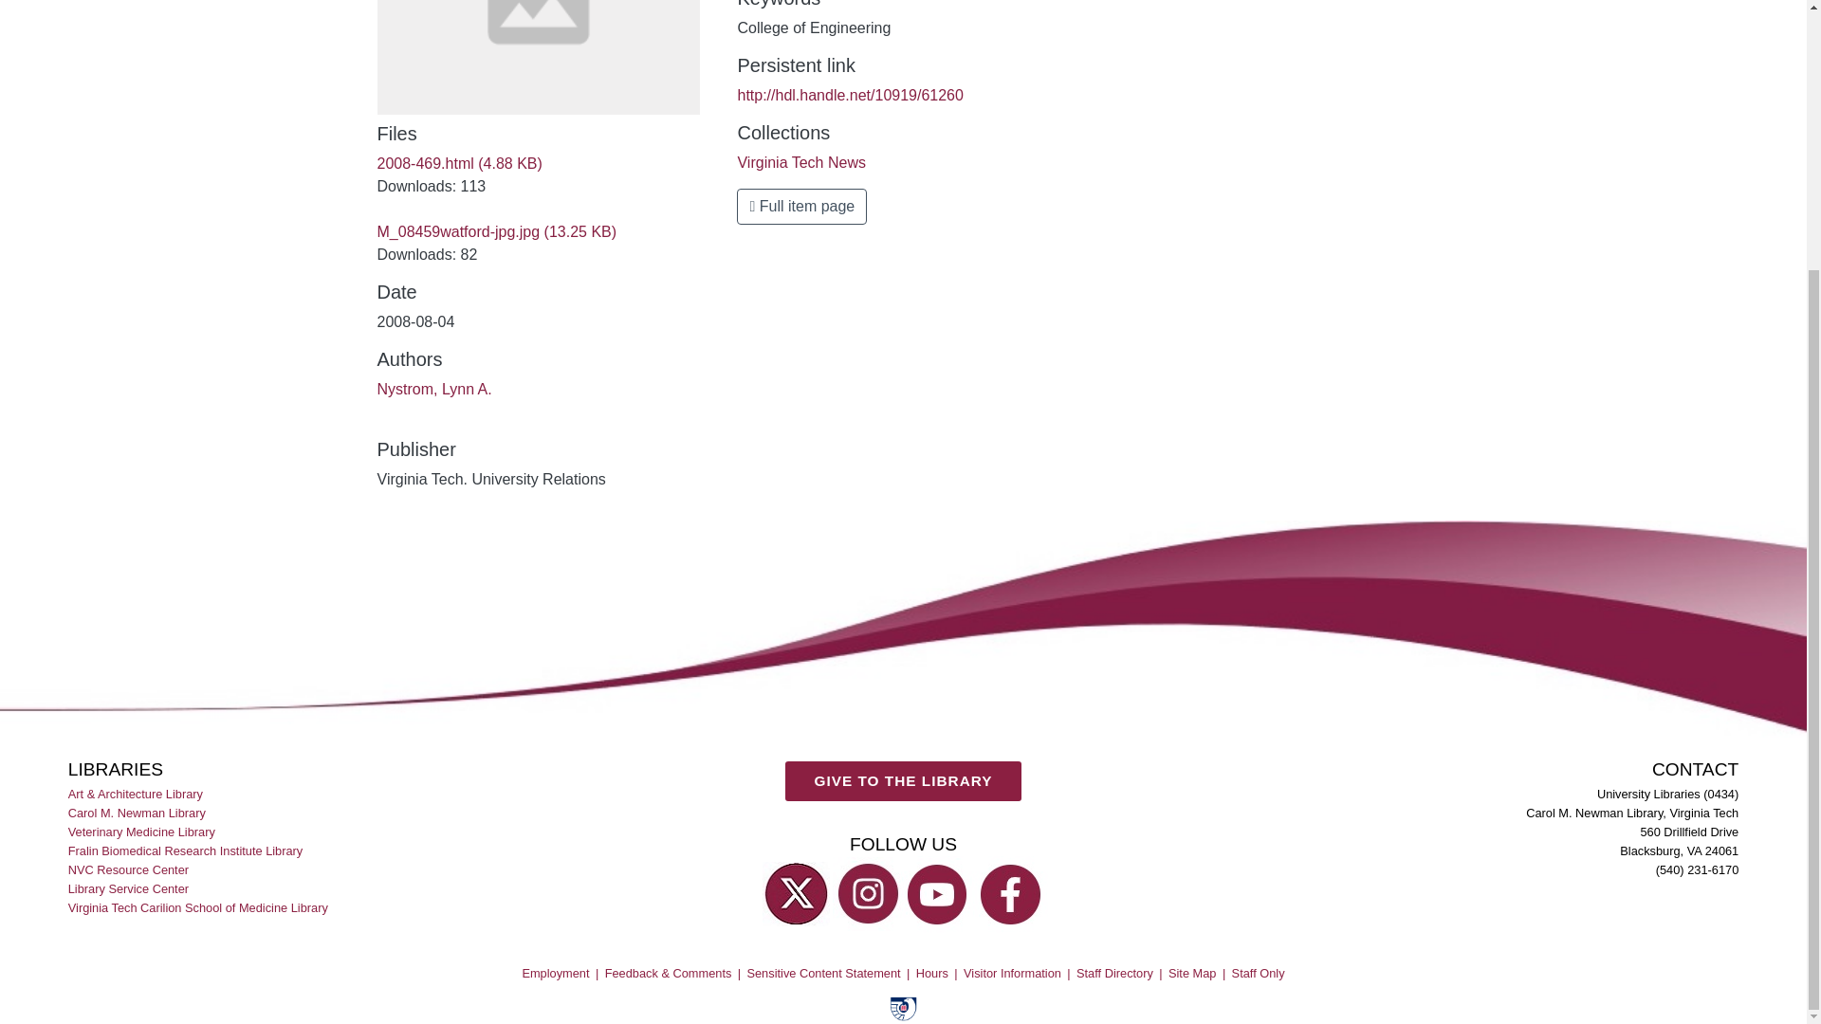 The width and height of the screenshot is (1821, 1024). What do you see at coordinates (143, 831) in the screenshot?
I see `Veterinary Medicine Library` at bounding box center [143, 831].